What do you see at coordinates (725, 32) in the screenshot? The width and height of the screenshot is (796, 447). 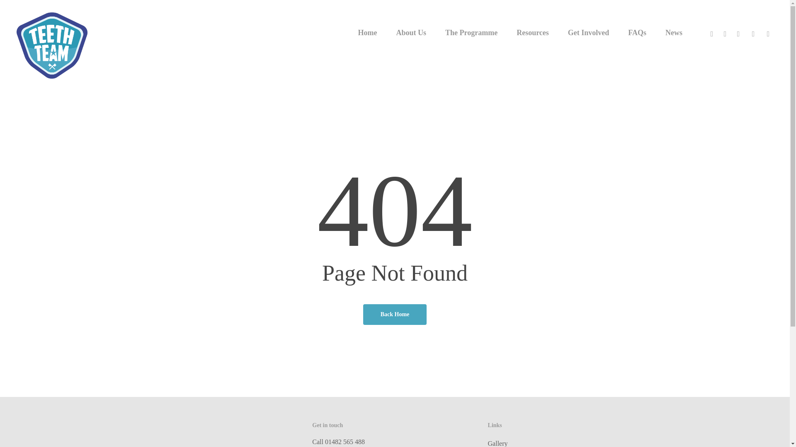 I see `facebook` at bounding box center [725, 32].